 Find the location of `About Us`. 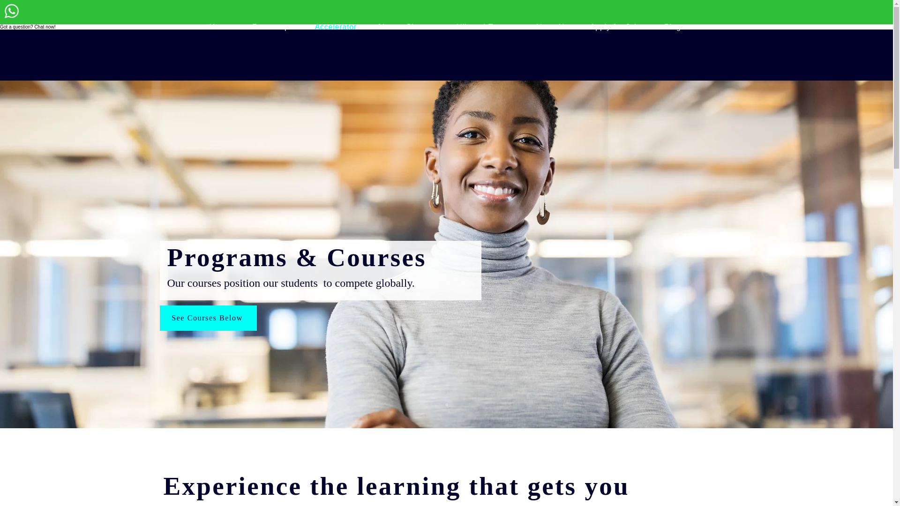

About Us is located at coordinates (553, 27).